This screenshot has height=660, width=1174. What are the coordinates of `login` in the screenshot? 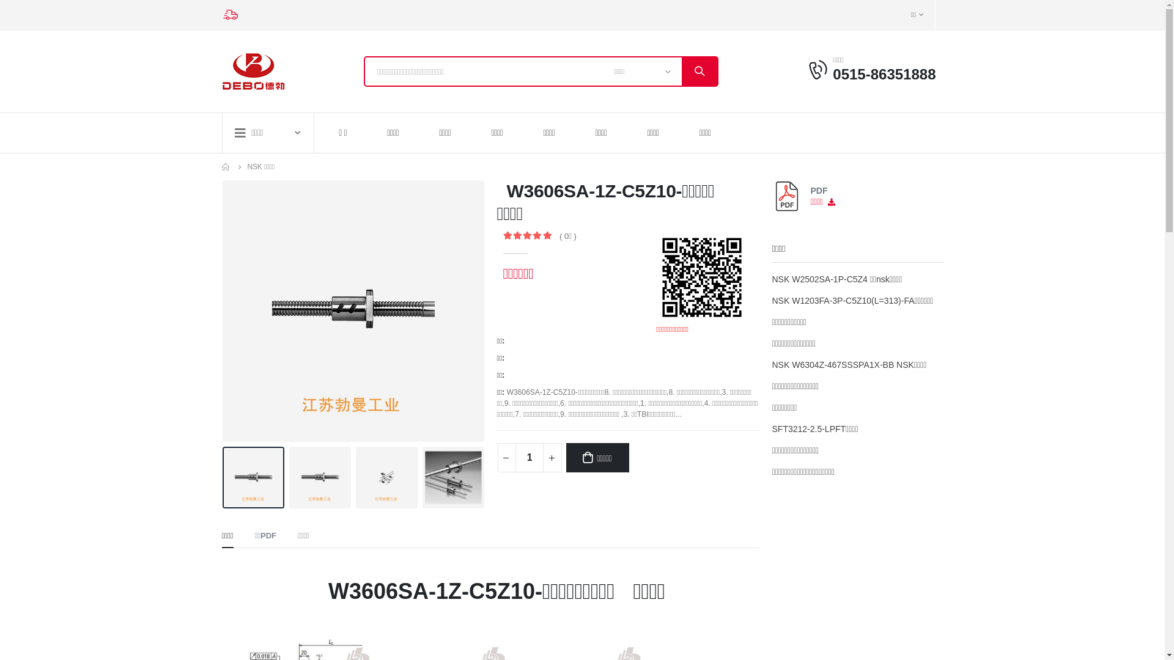 It's located at (819, 70).